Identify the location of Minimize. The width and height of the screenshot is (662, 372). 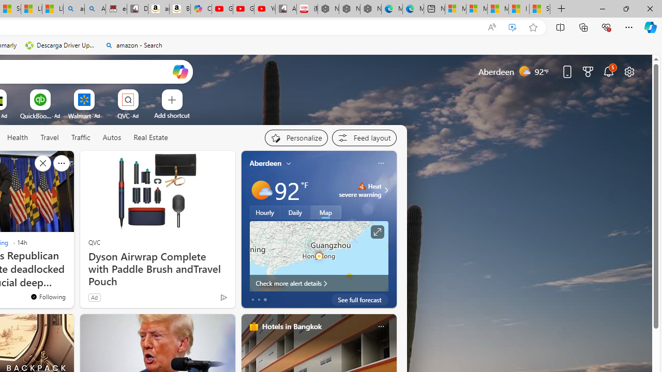
(602, 8).